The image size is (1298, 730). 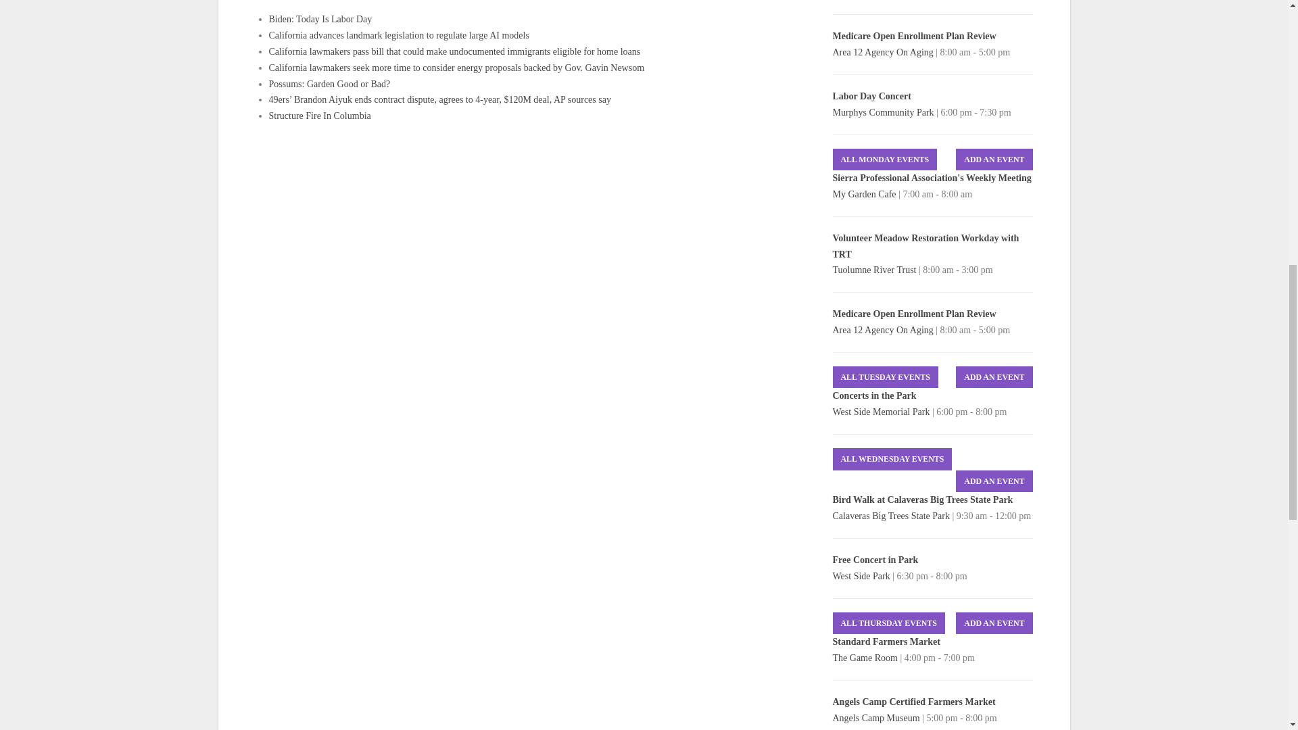 I want to click on Add An Event, so click(x=994, y=160).